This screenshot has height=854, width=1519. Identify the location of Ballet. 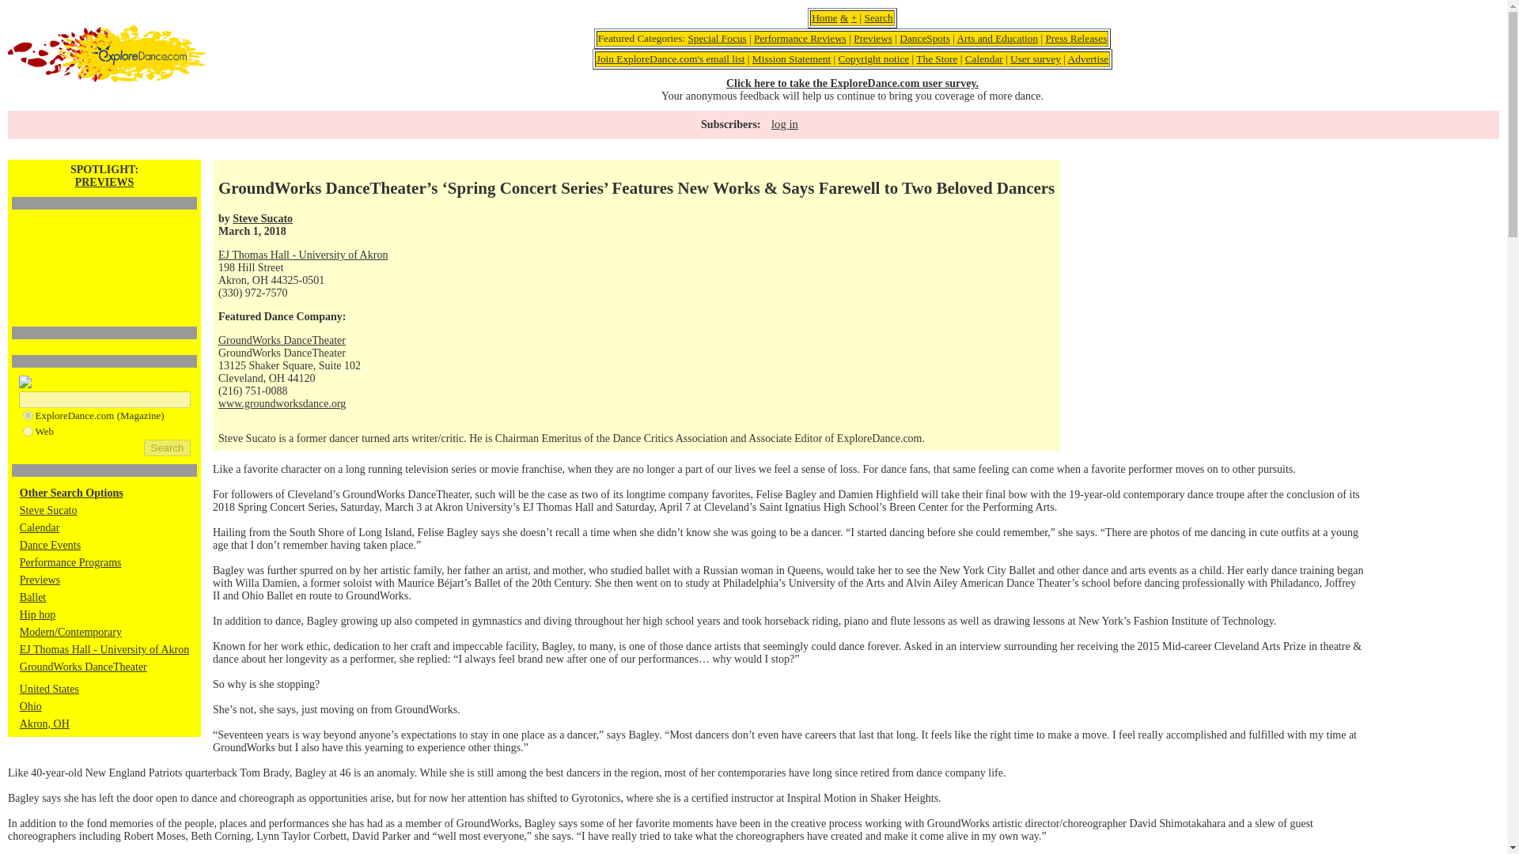
(32, 597).